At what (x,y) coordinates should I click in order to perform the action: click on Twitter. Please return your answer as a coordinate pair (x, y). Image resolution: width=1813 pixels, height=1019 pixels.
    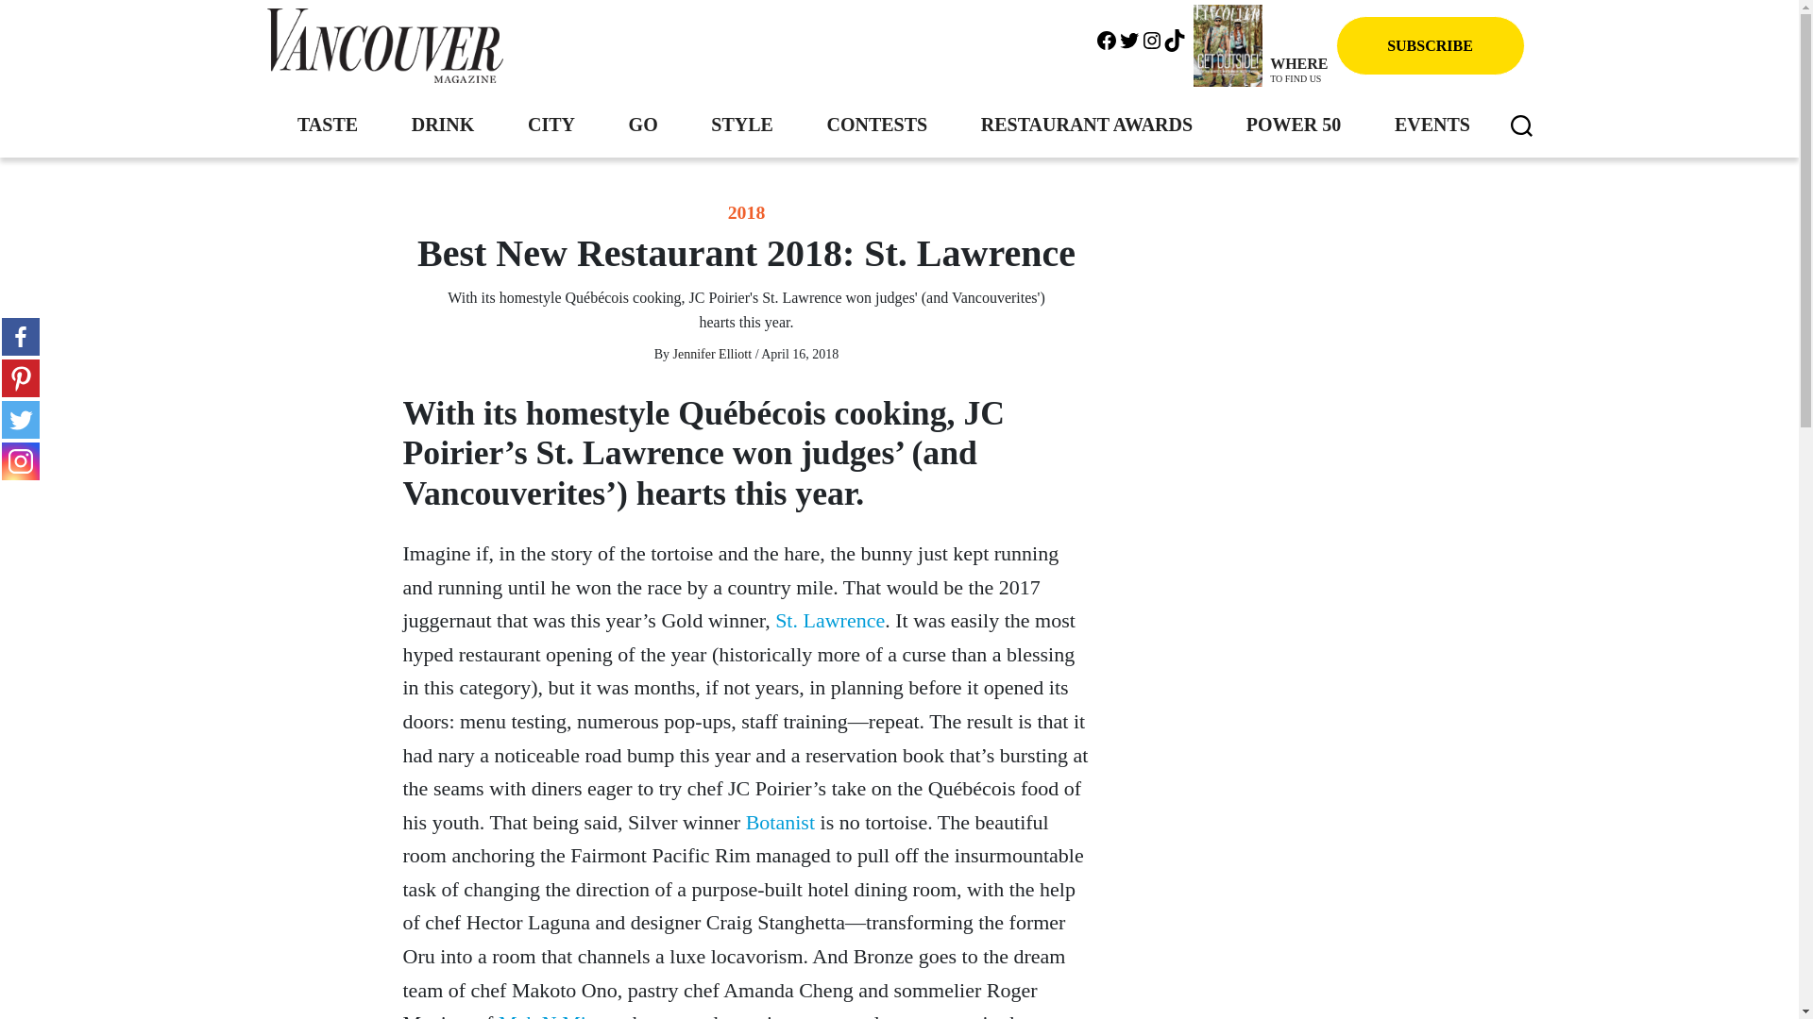
    Looking at the image, I should click on (1129, 38).